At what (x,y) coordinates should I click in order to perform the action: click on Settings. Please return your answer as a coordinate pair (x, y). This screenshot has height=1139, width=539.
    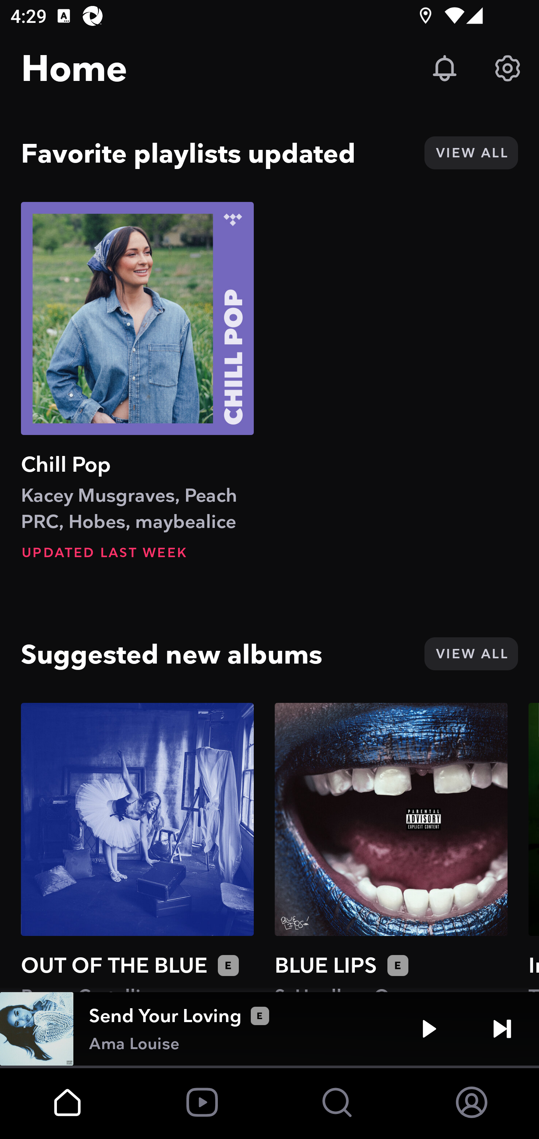
    Looking at the image, I should click on (508, 68).